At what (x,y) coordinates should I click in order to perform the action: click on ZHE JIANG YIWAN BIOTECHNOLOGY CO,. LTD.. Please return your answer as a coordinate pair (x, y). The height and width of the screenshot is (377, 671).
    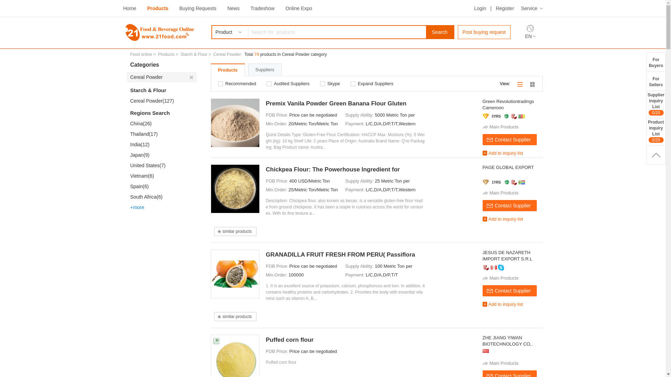
    Looking at the image, I should click on (511, 341).